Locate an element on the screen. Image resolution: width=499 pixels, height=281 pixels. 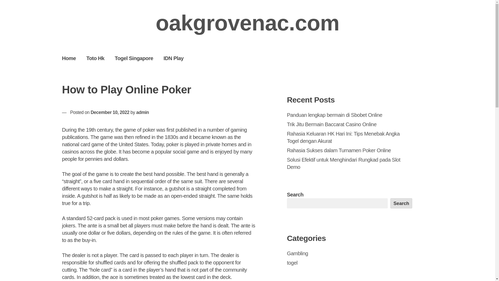
admin is located at coordinates (142, 112).